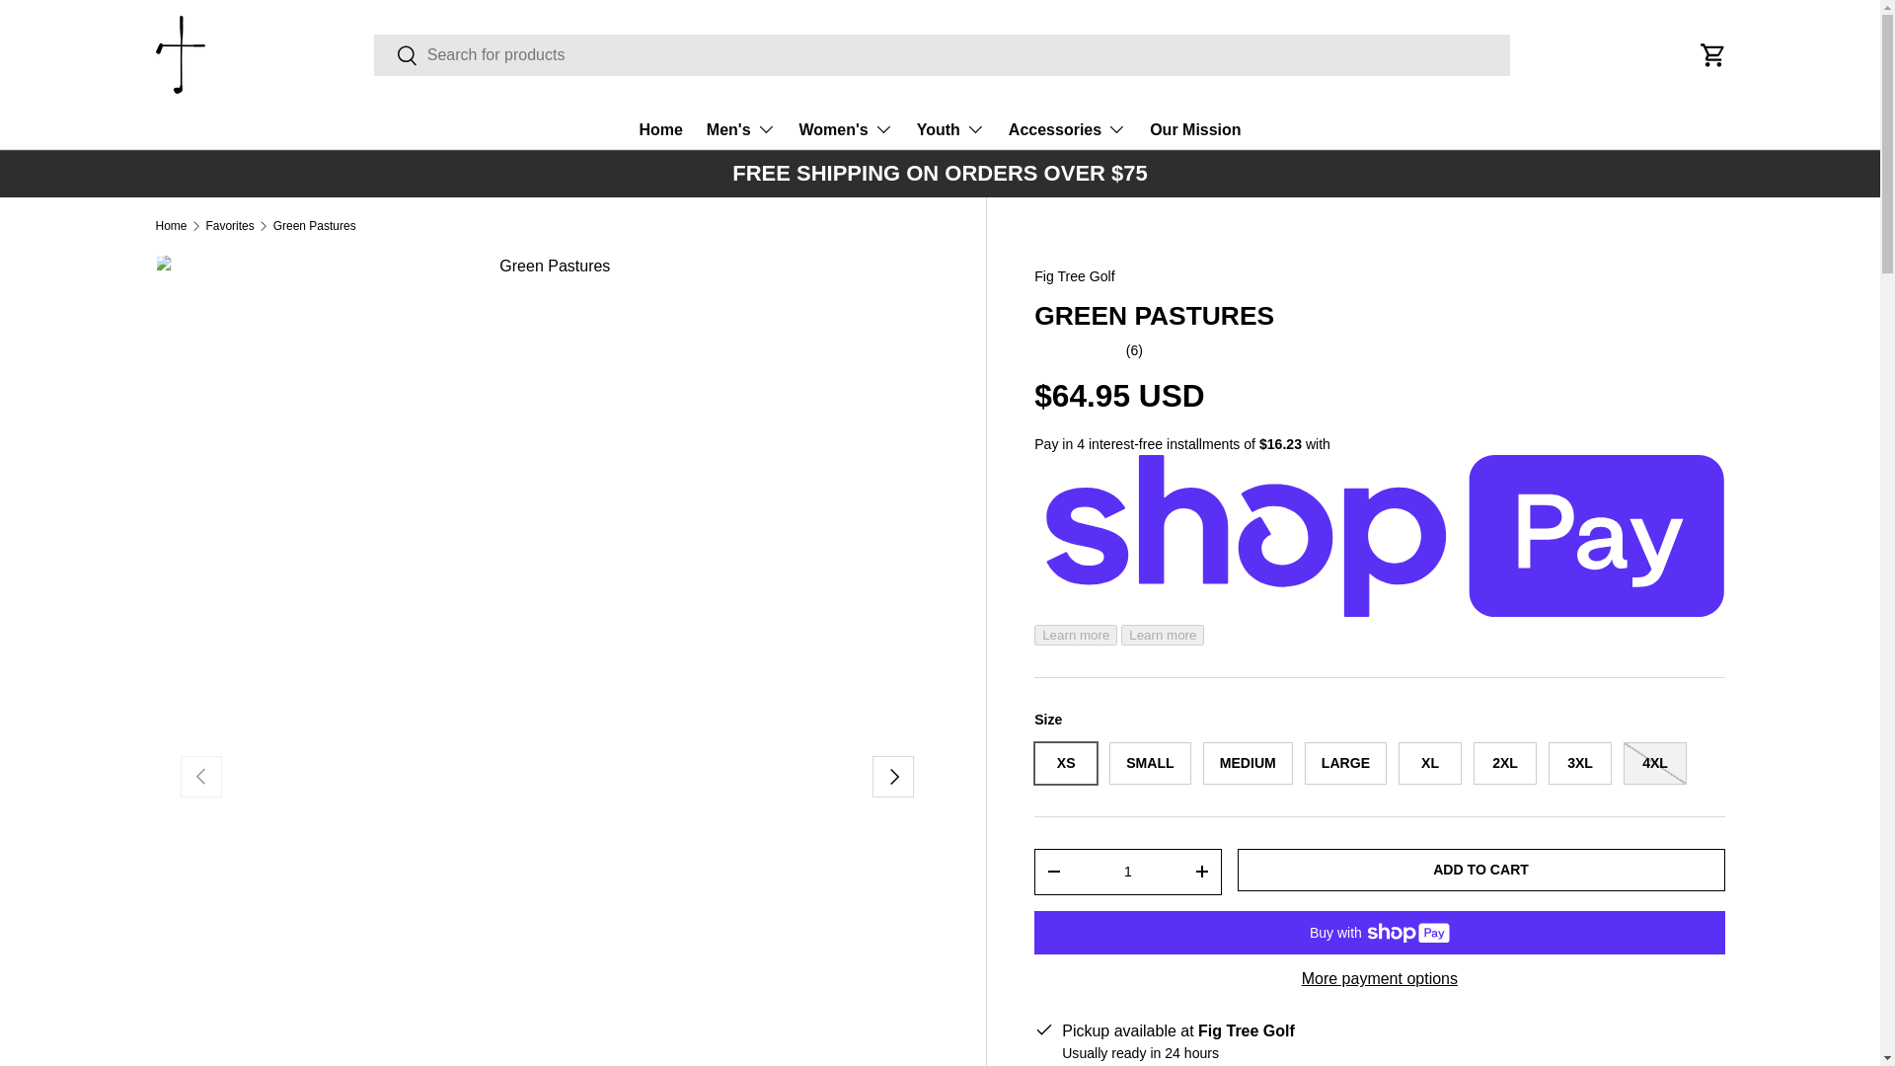 The height and width of the screenshot is (1066, 1895). Describe the element at coordinates (1380, 979) in the screenshot. I see `More payment options` at that location.